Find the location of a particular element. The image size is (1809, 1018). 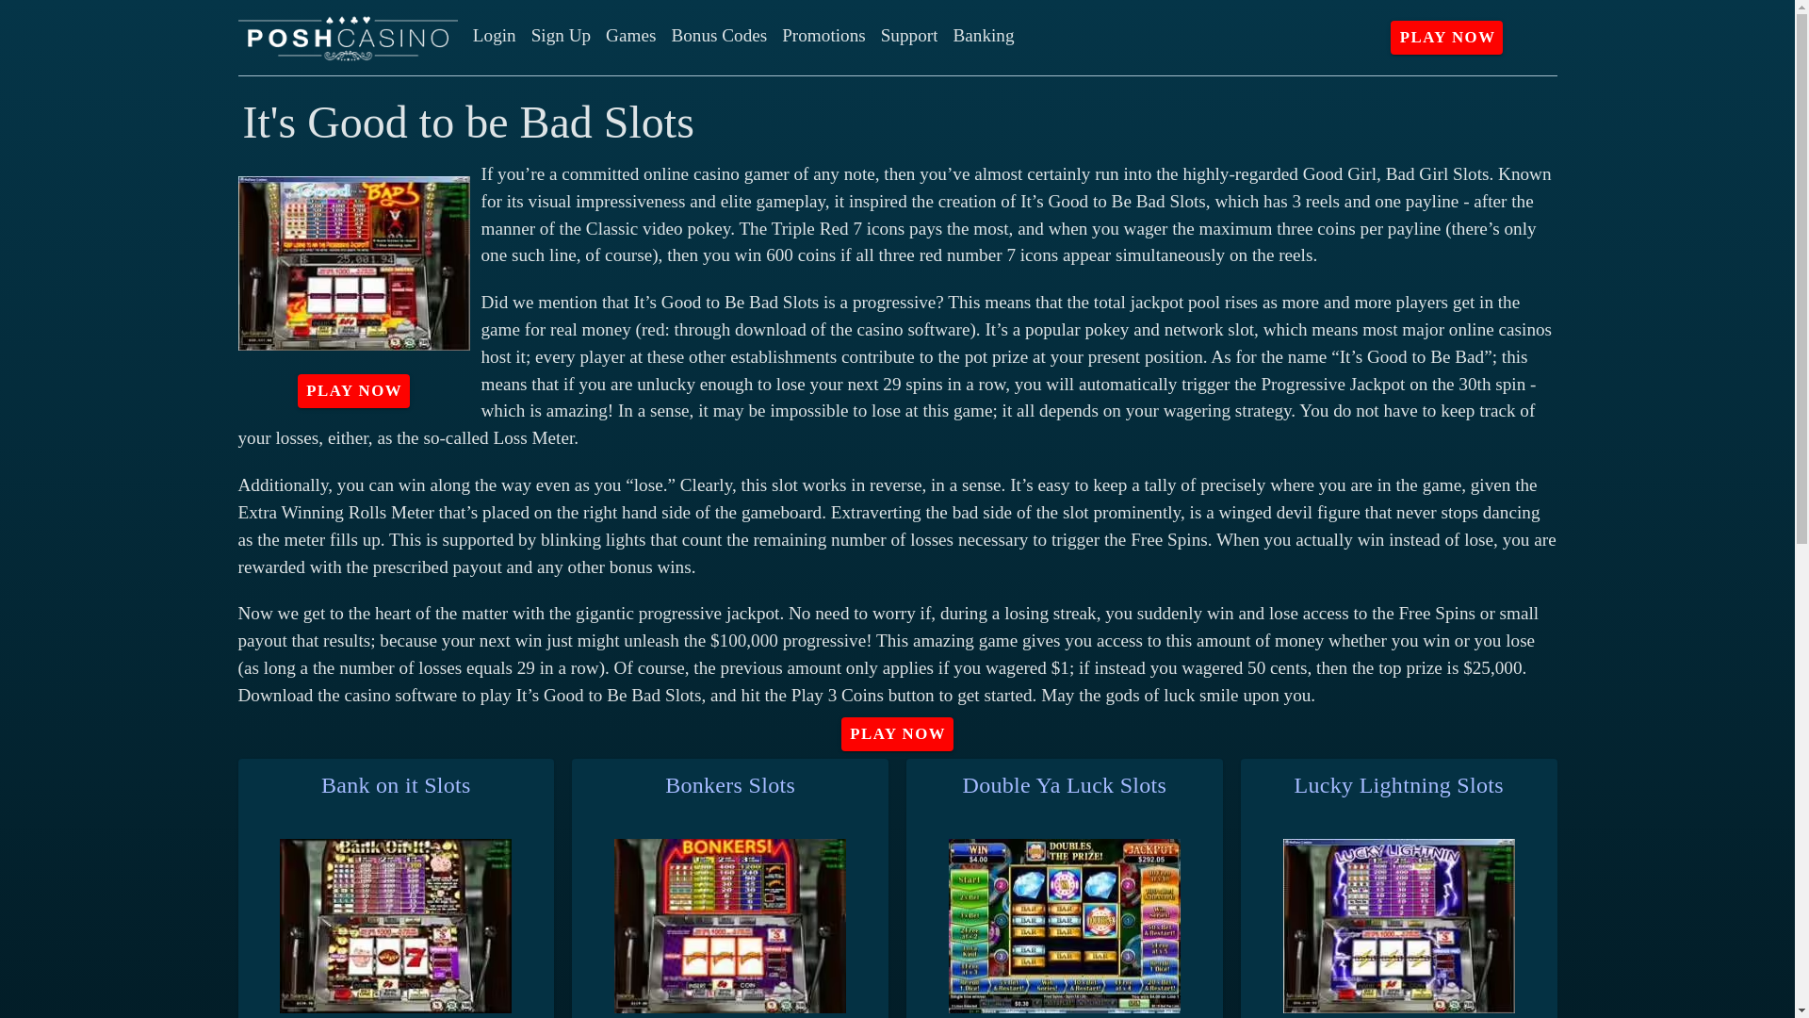

Banking is located at coordinates (983, 36).